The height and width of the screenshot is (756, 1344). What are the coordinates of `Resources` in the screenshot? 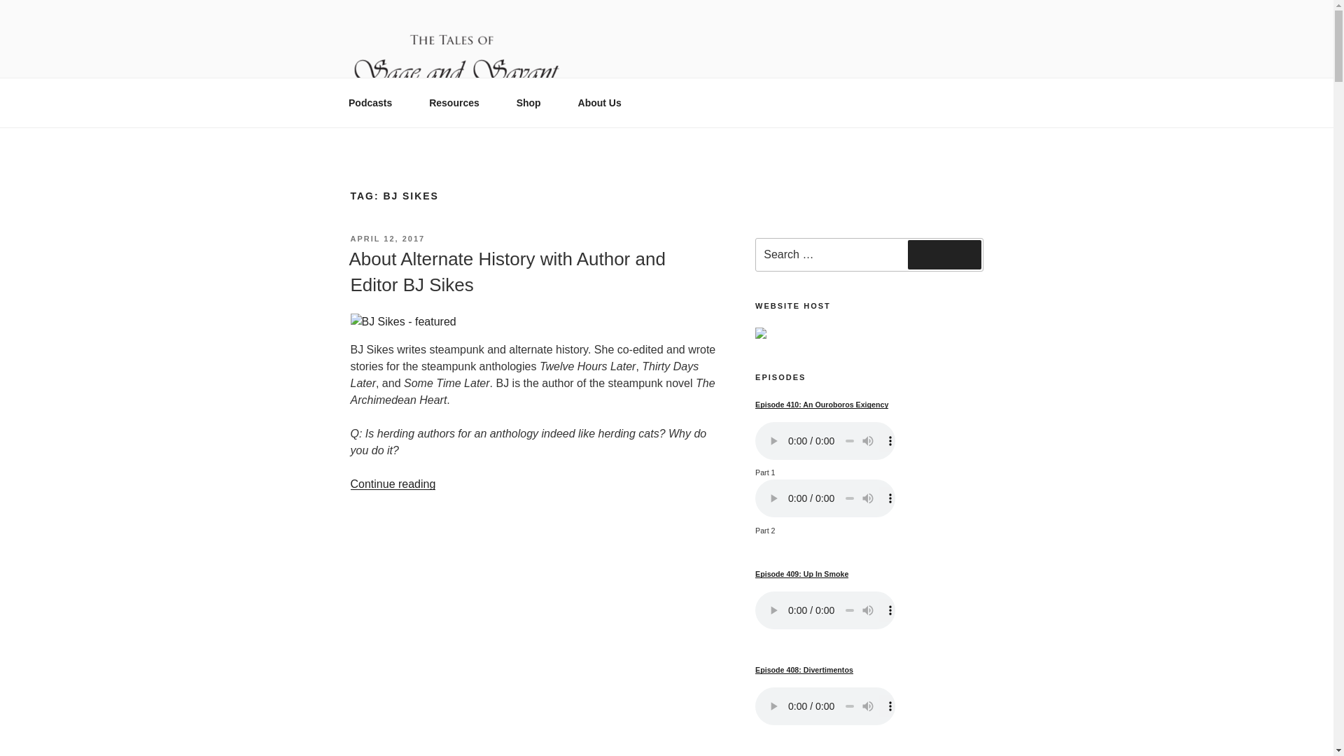 It's located at (459, 102).